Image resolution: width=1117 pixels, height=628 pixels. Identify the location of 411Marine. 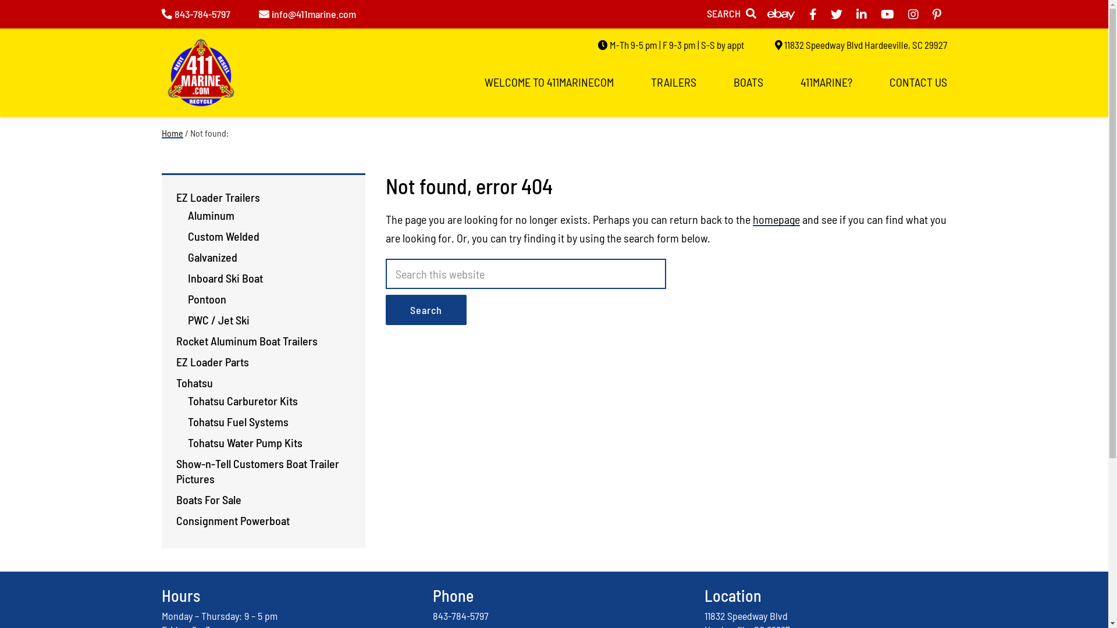
(201, 77).